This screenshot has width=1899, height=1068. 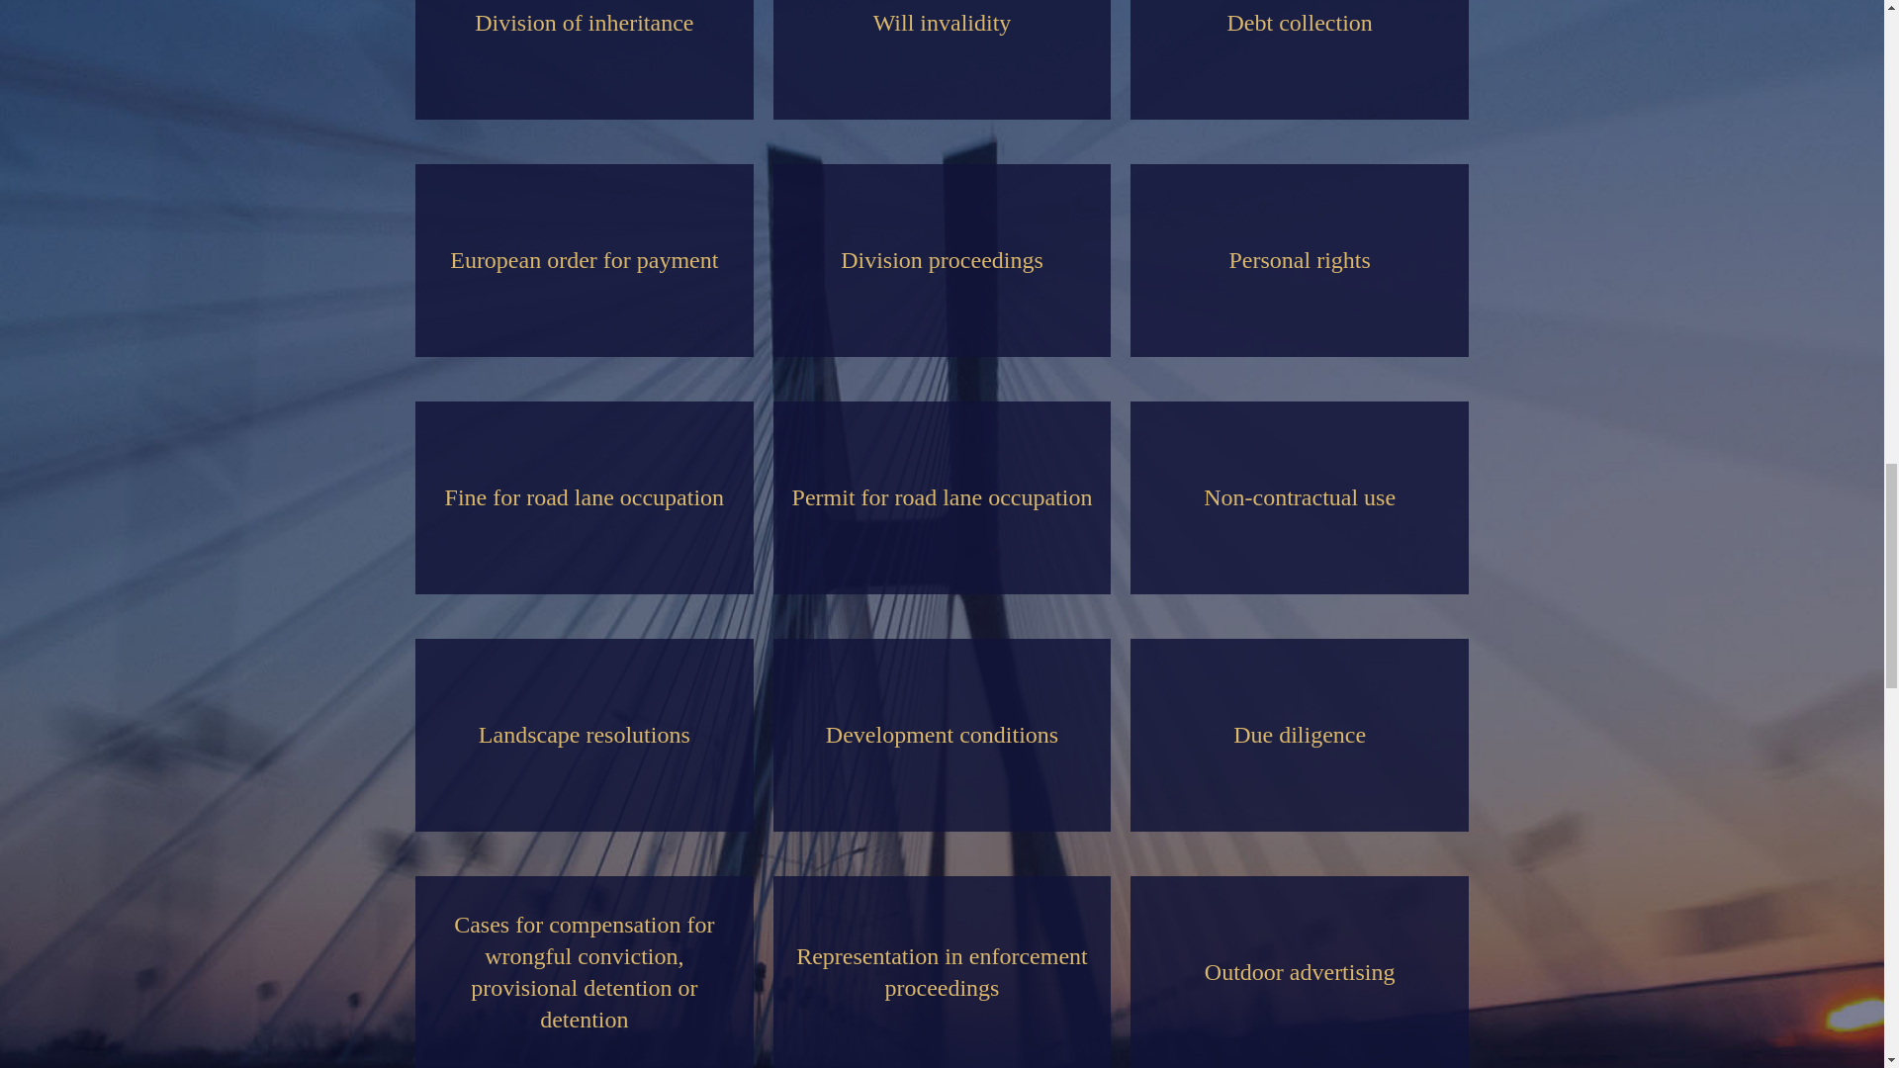 I want to click on Division proceedings, so click(x=942, y=260).